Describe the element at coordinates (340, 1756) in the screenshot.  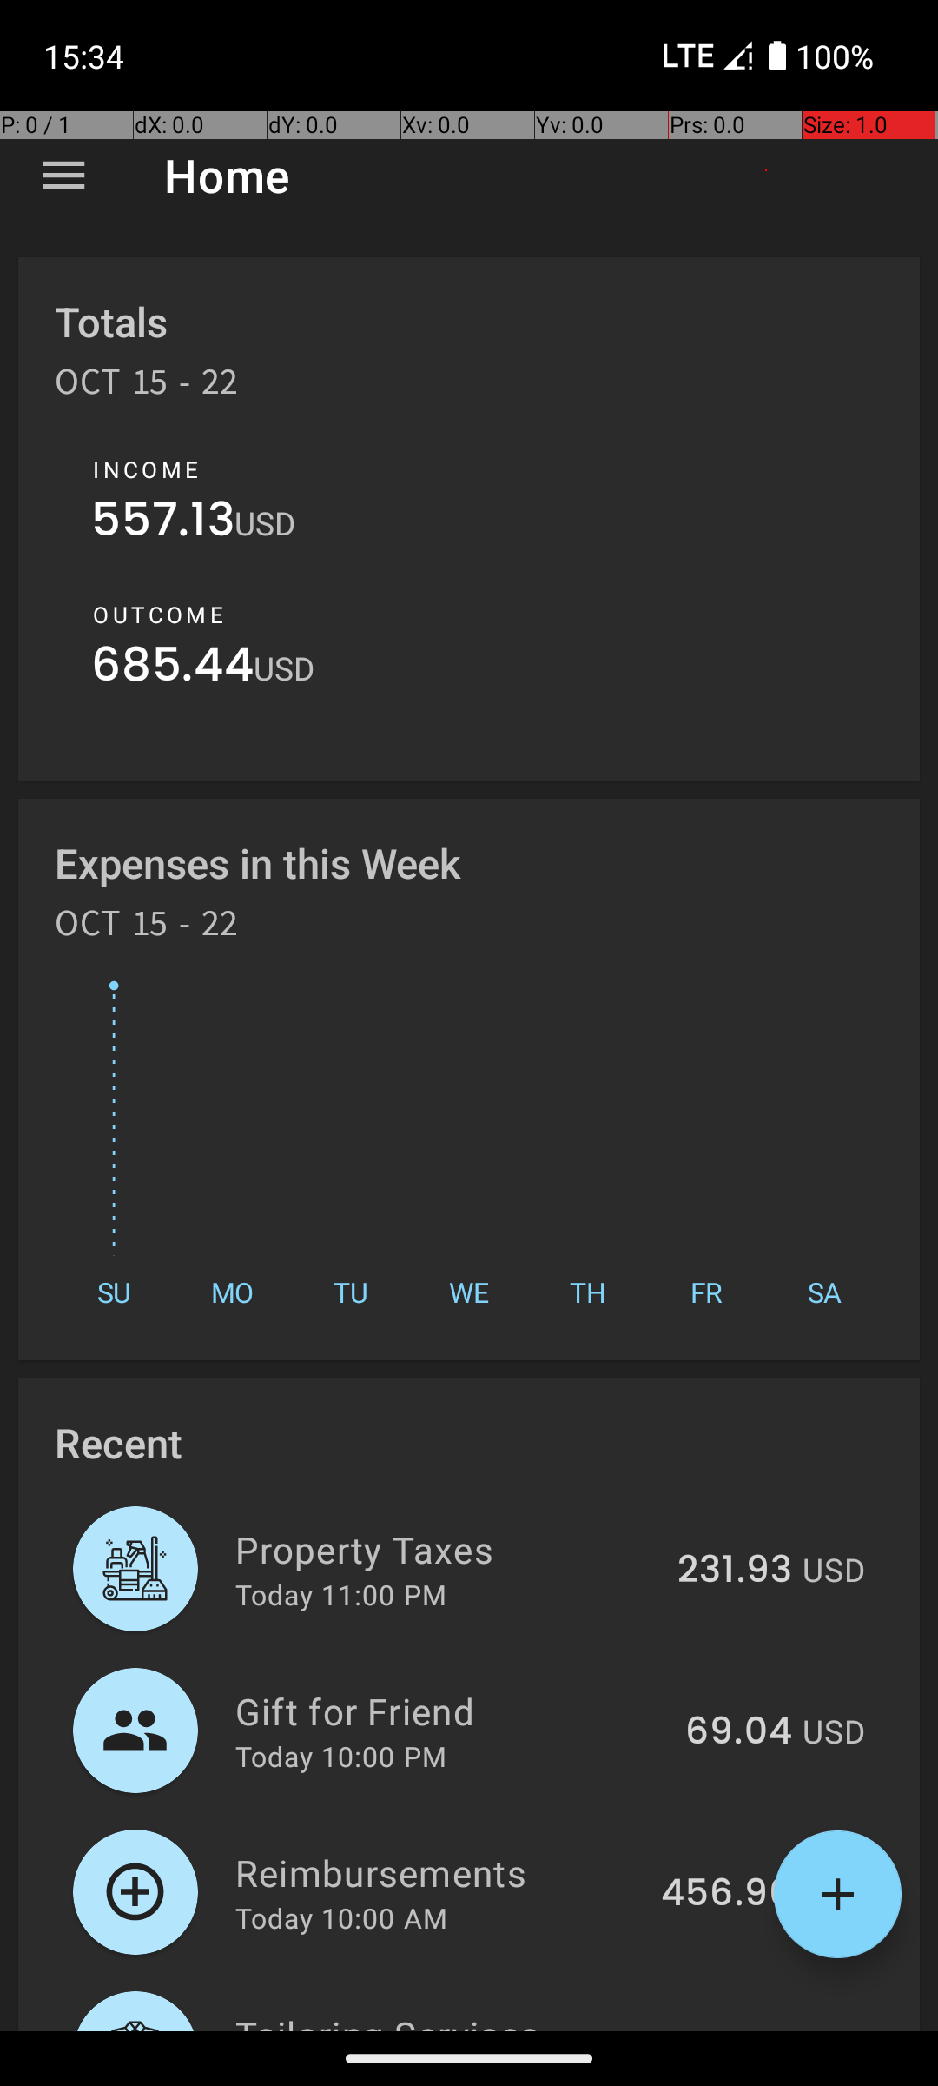
I see `Today 10:00 PM` at that location.